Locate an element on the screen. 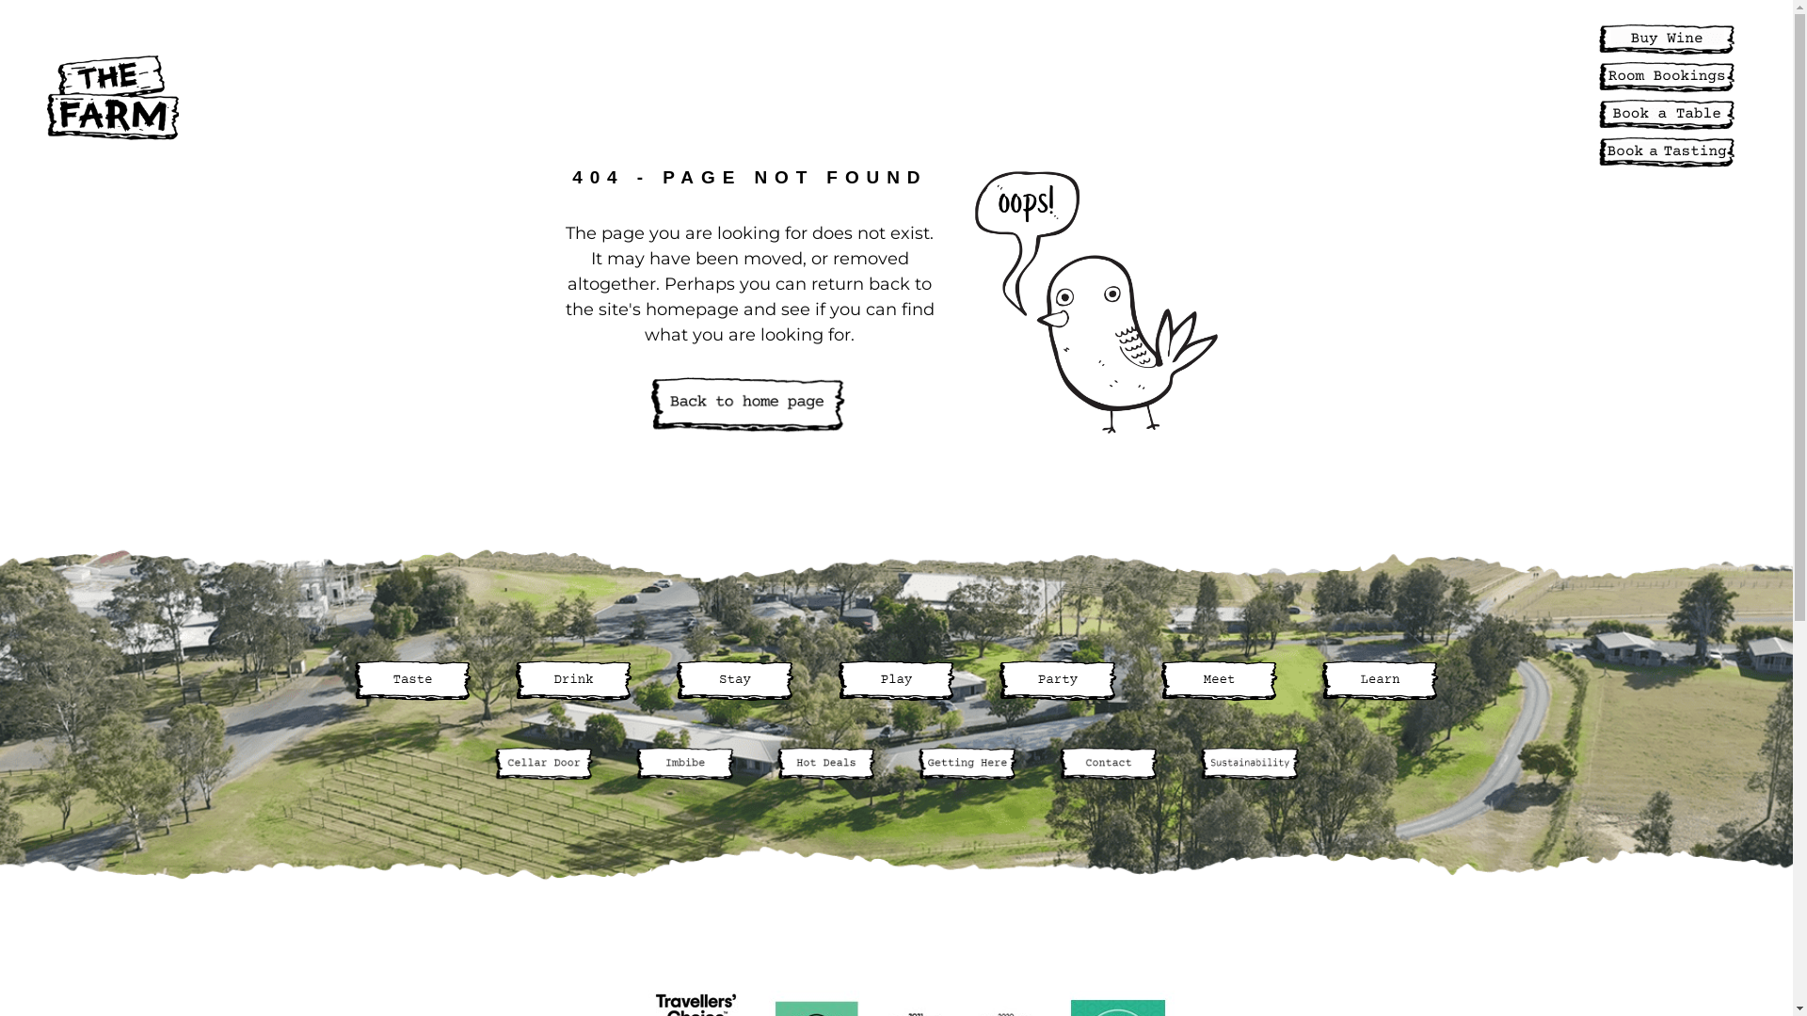  CELLAR DOOR is located at coordinates (937, 96).